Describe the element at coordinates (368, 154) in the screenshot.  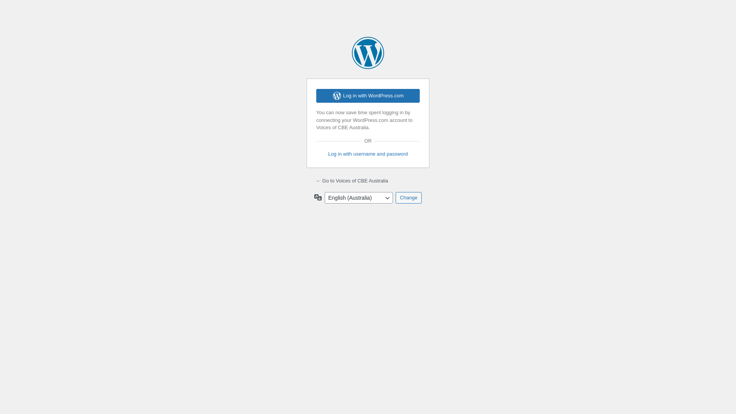
I see `Log in with username and password` at that location.